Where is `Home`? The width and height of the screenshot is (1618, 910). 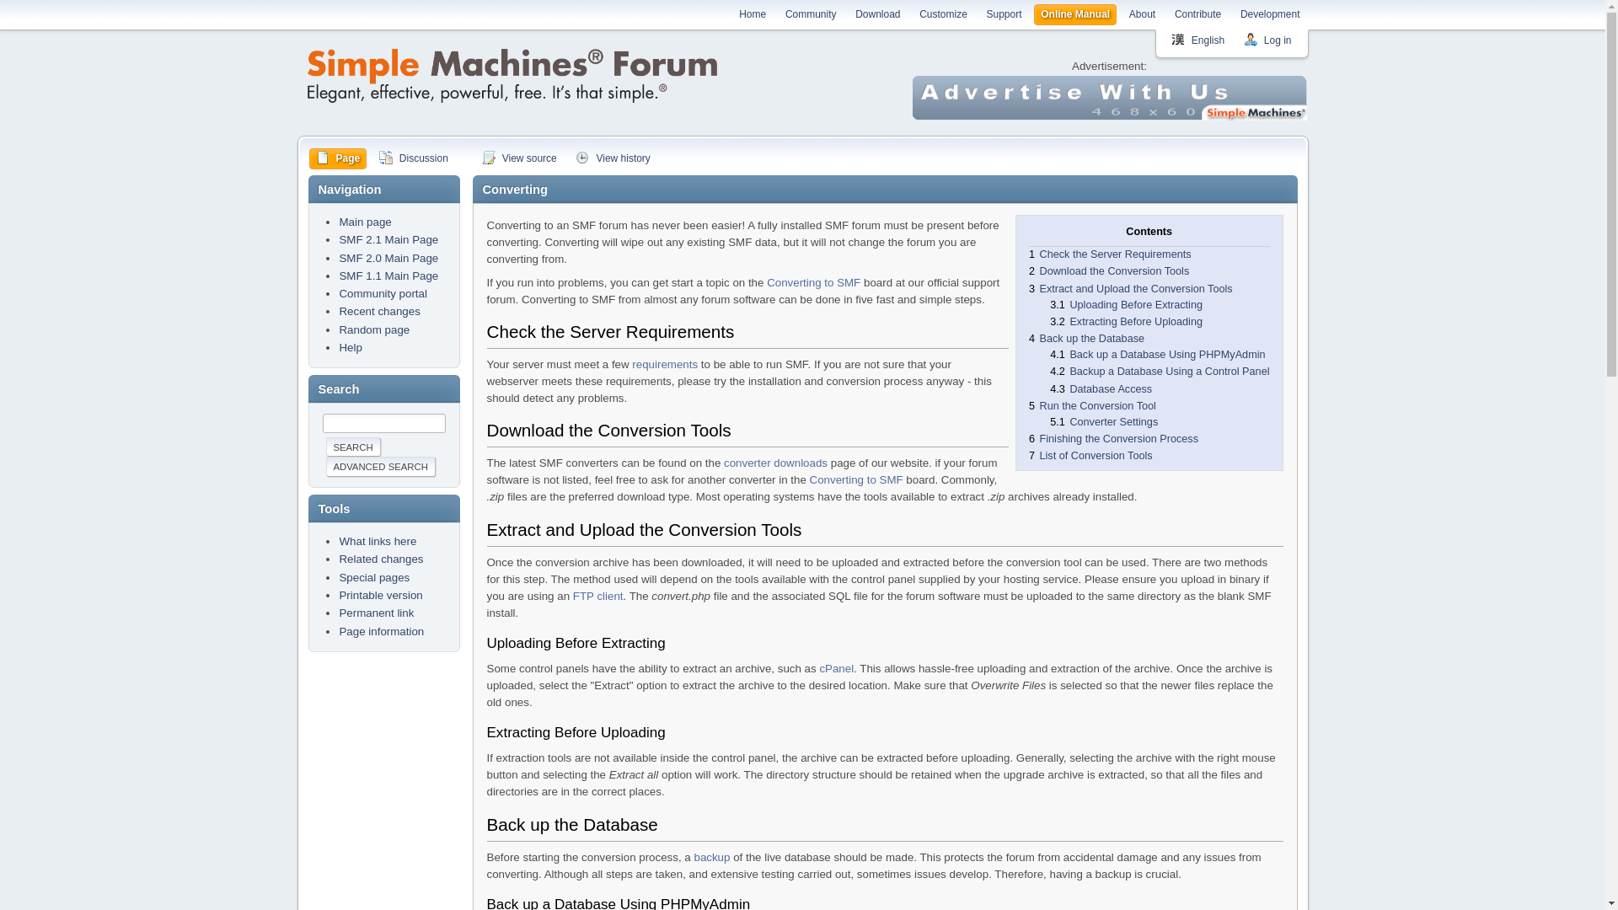 Home is located at coordinates (753, 15).